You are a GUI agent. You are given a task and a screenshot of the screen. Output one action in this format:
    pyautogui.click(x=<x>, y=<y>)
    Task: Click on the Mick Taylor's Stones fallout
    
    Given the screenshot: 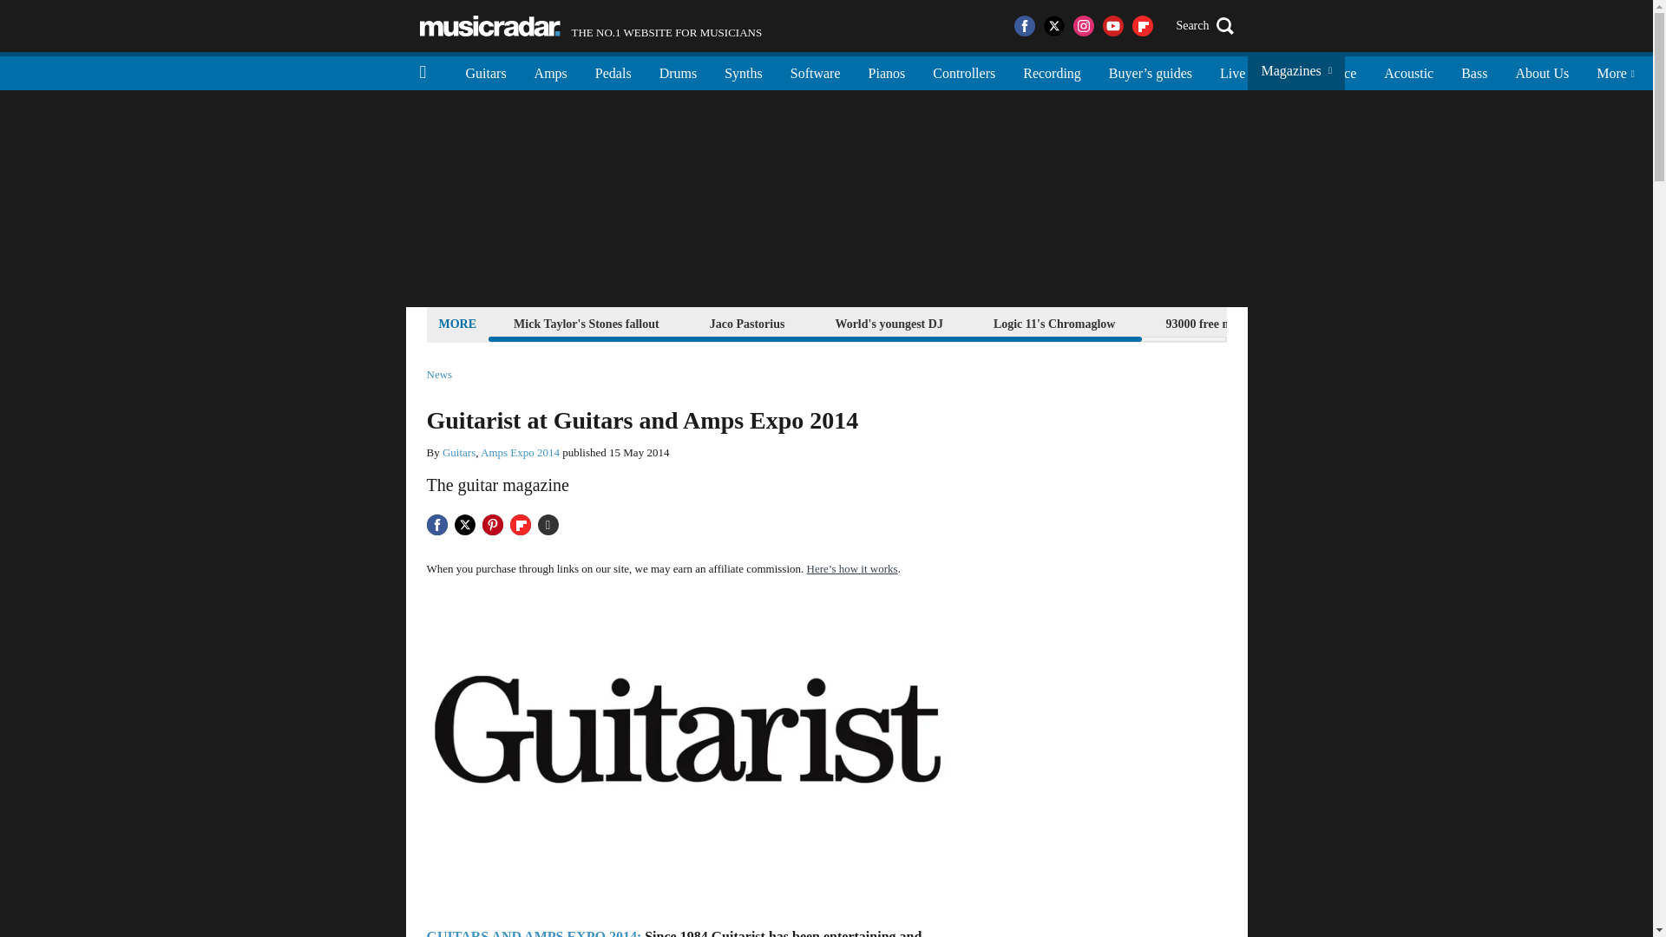 What is the action you would take?
    pyautogui.click(x=587, y=323)
    